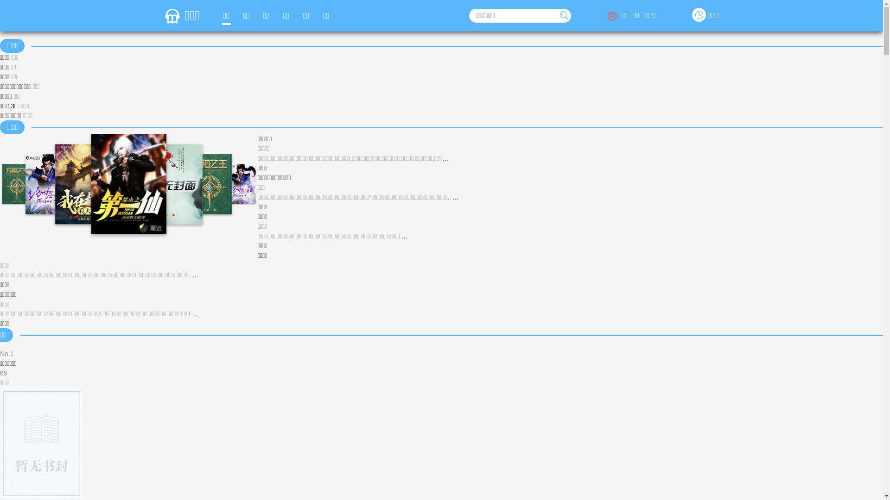 This screenshot has width=890, height=500. Describe the element at coordinates (456, 197) in the screenshot. I see `...` at that location.